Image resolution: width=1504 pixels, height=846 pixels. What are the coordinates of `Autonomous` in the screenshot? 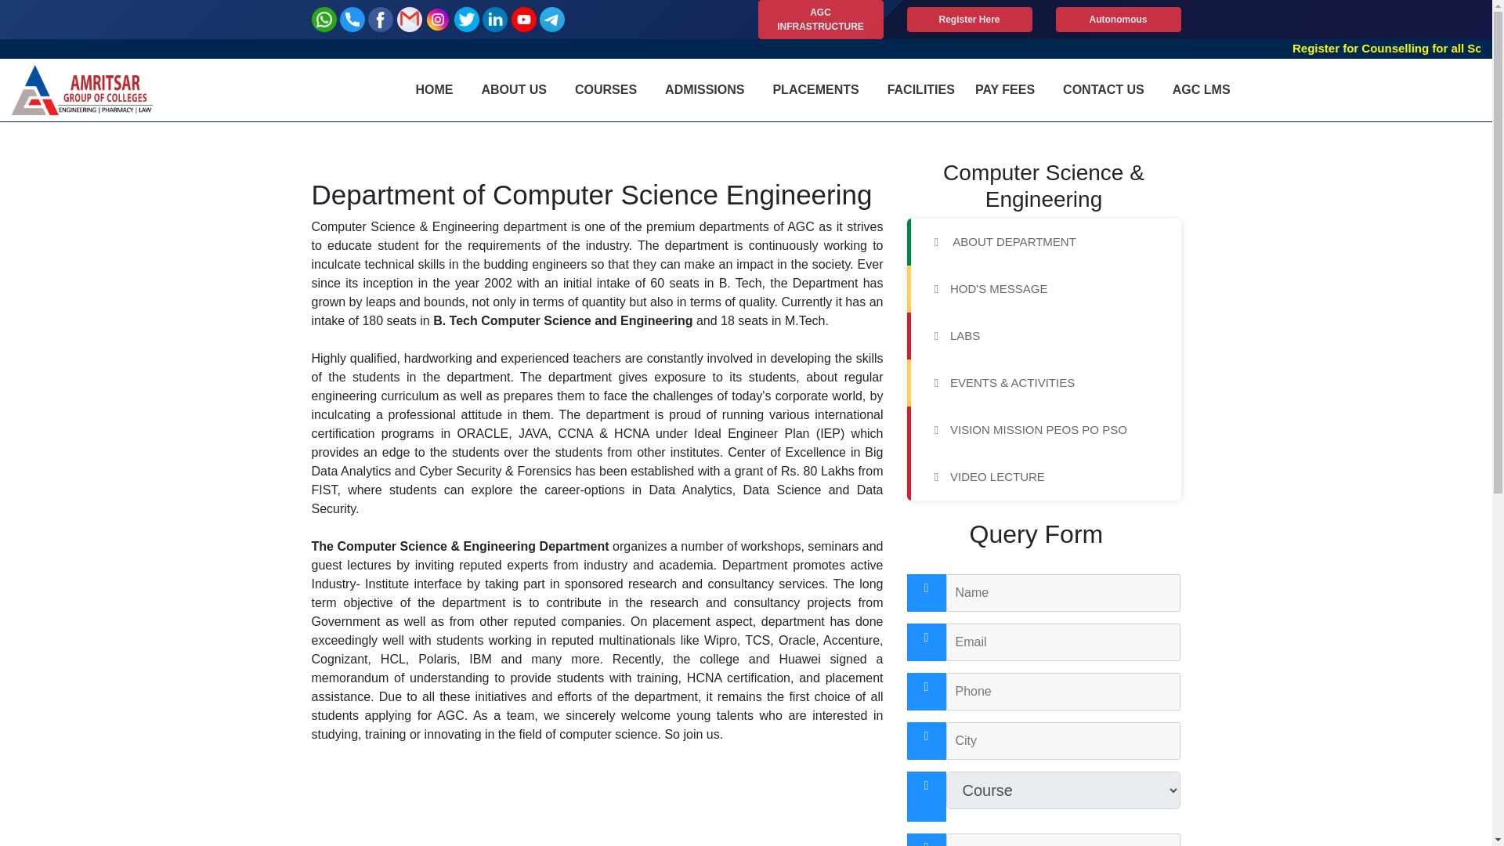 It's located at (1118, 19).